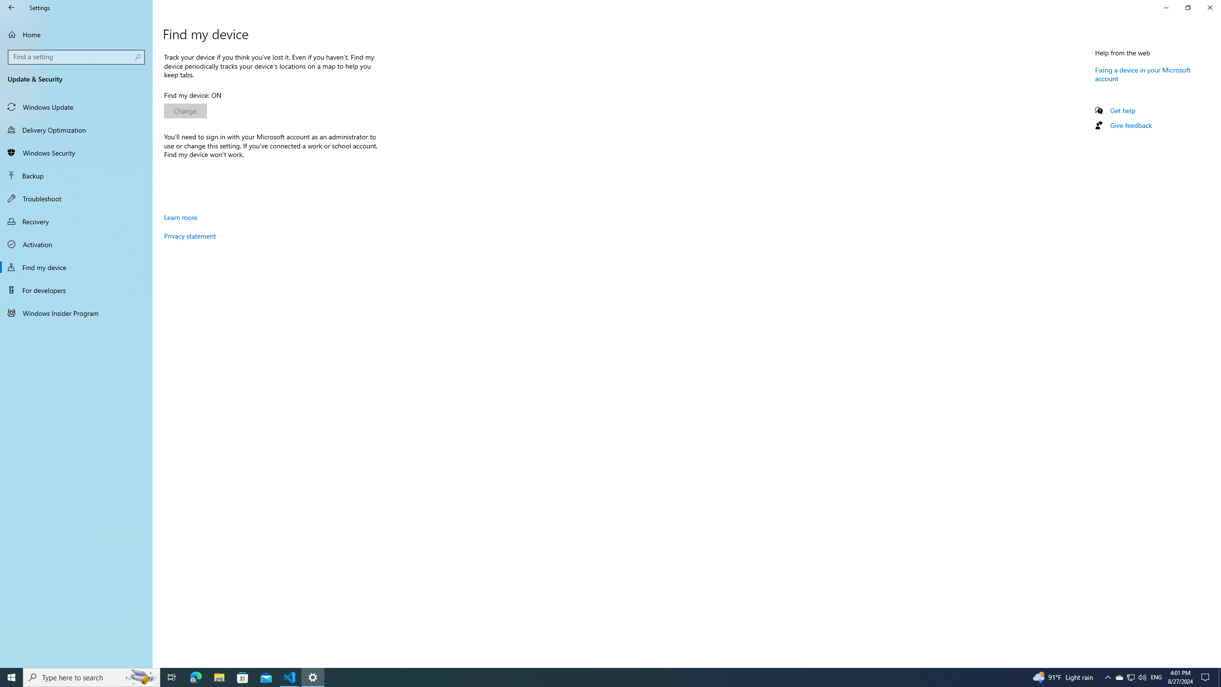 The image size is (1221, 687). What do you see at coordinates (76, 176) in the screenshot?
I see `Backup` at bounding box center [76, 176].